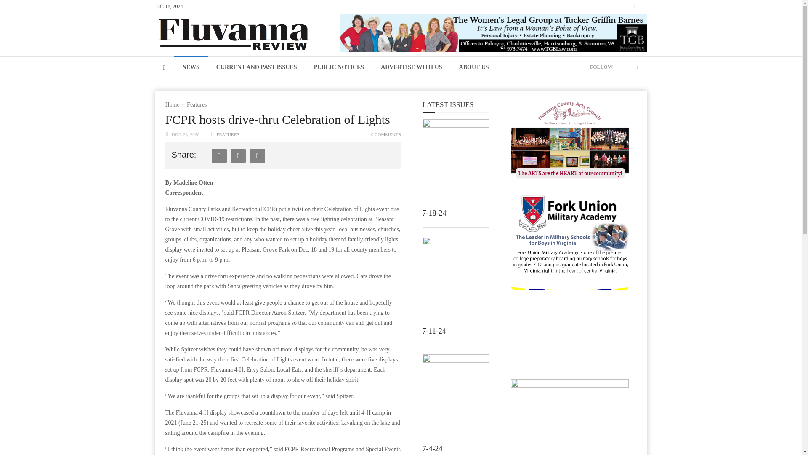 The width and height of the screenshot is (808, 455). What do you see at coordinates (197, 104) in the screenshot?
I see `Features` at bounding box center [197, 104].